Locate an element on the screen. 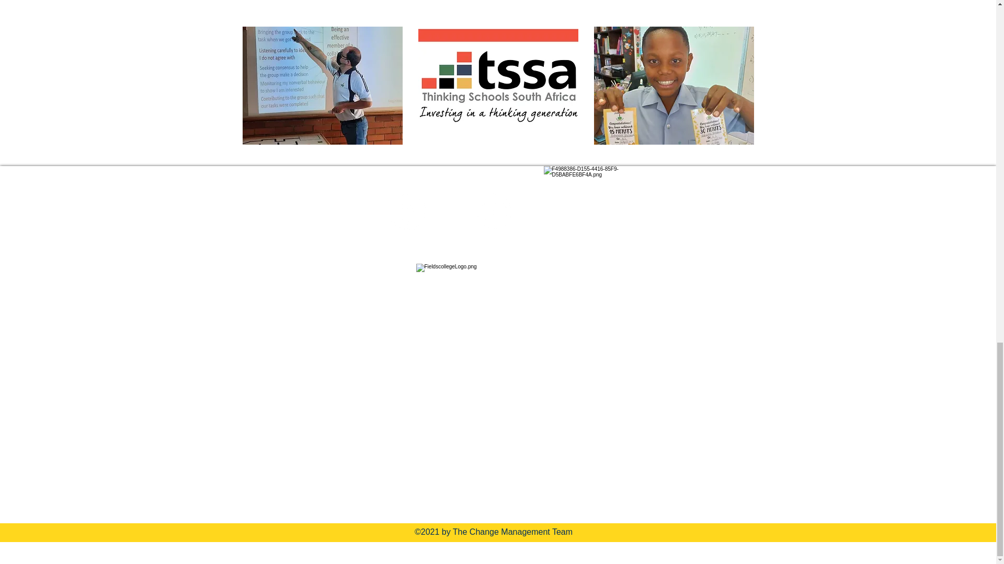 This screenshot has width=1004, height=564. The Change Management Team is located at coordinates (512, 532).